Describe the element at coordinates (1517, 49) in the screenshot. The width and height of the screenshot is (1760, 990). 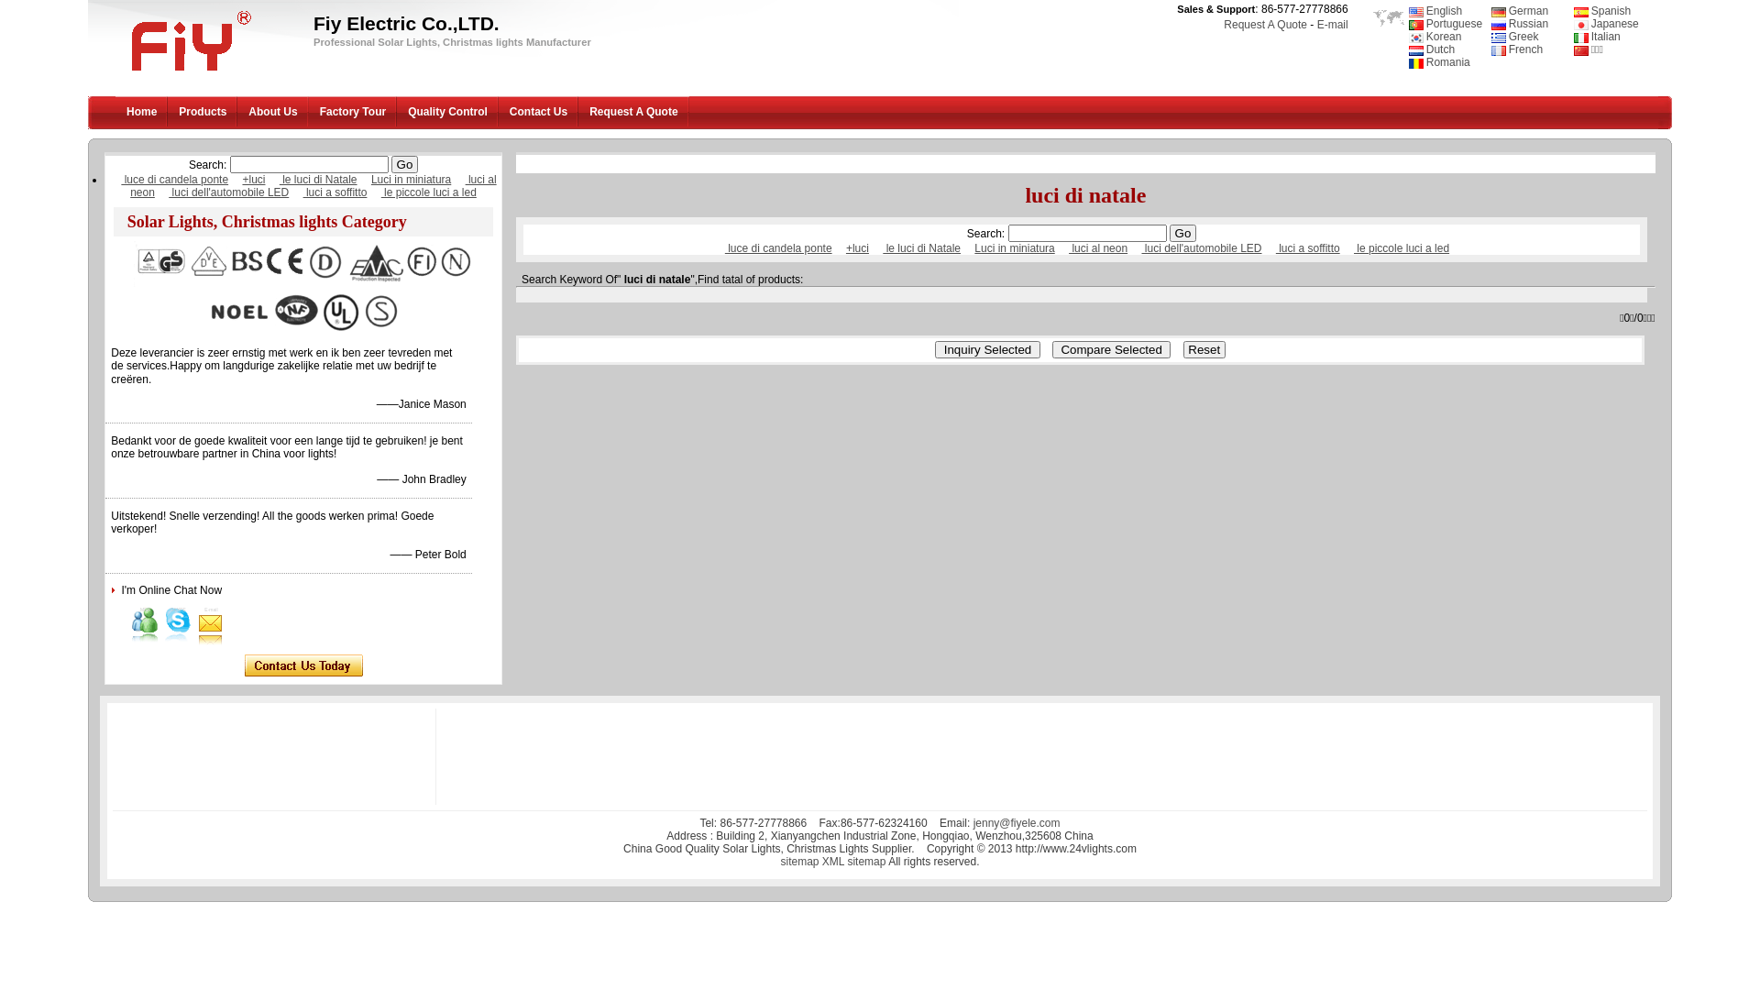
I see `French` at that location.